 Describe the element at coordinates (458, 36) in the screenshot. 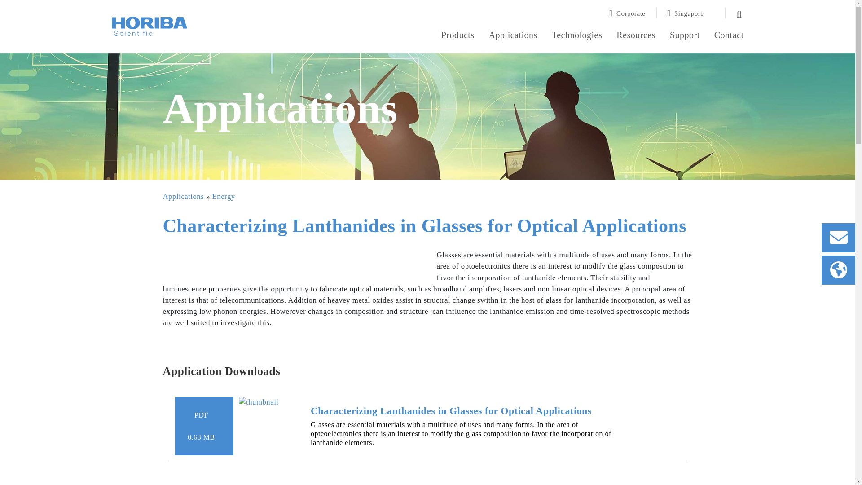

I see `Products` at that location.